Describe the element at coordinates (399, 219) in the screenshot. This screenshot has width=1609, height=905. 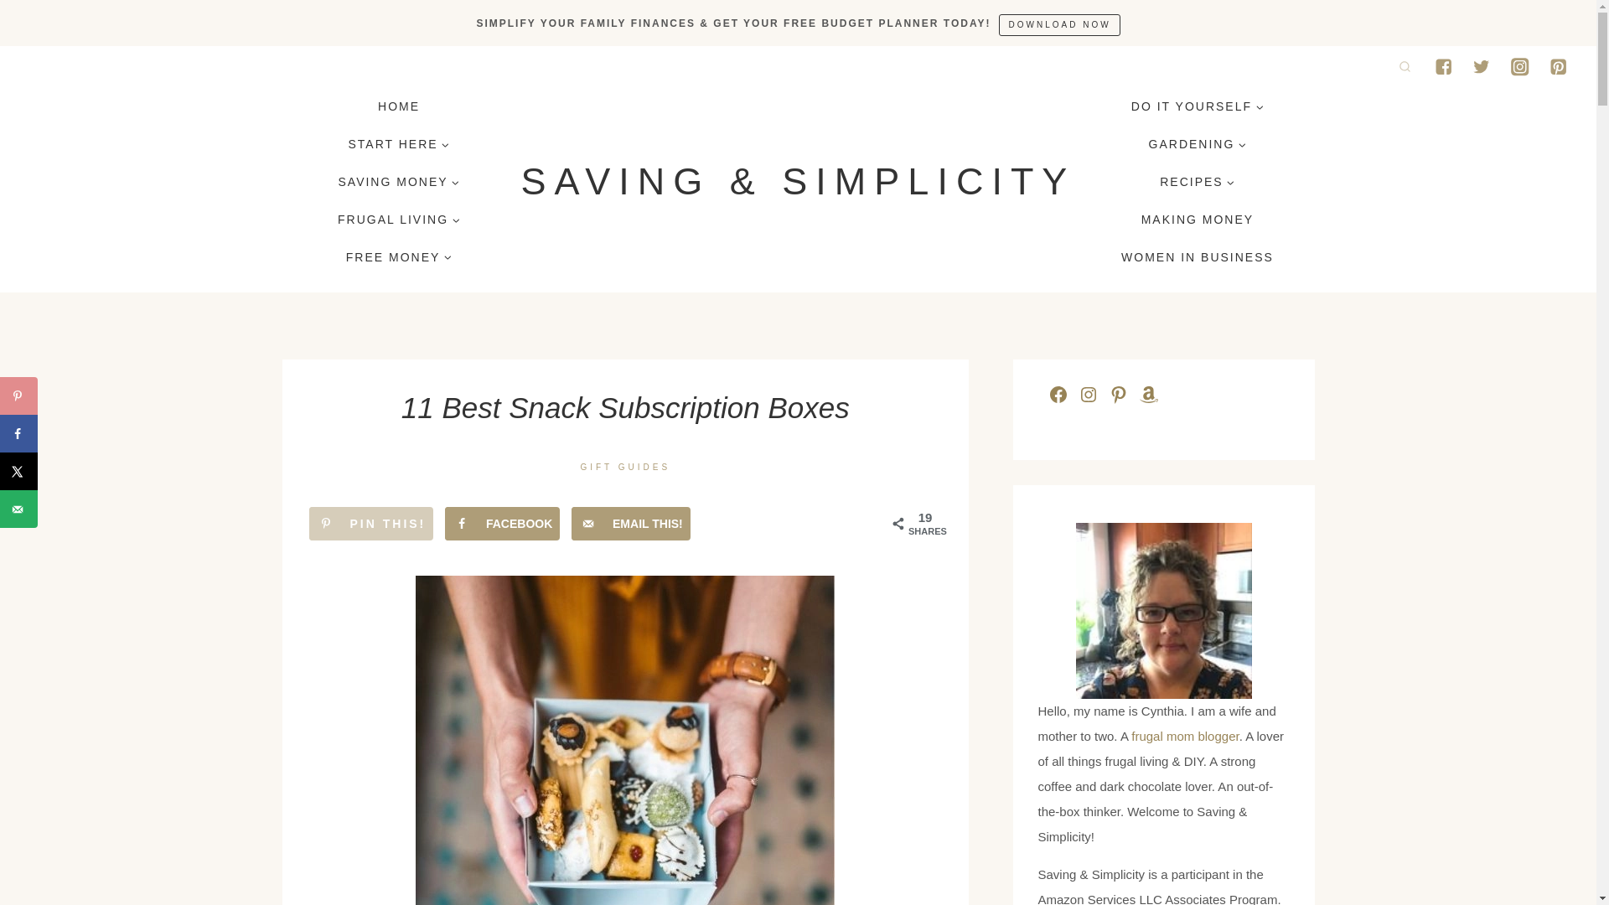
I see `FRUGAL LIVING` at that location.